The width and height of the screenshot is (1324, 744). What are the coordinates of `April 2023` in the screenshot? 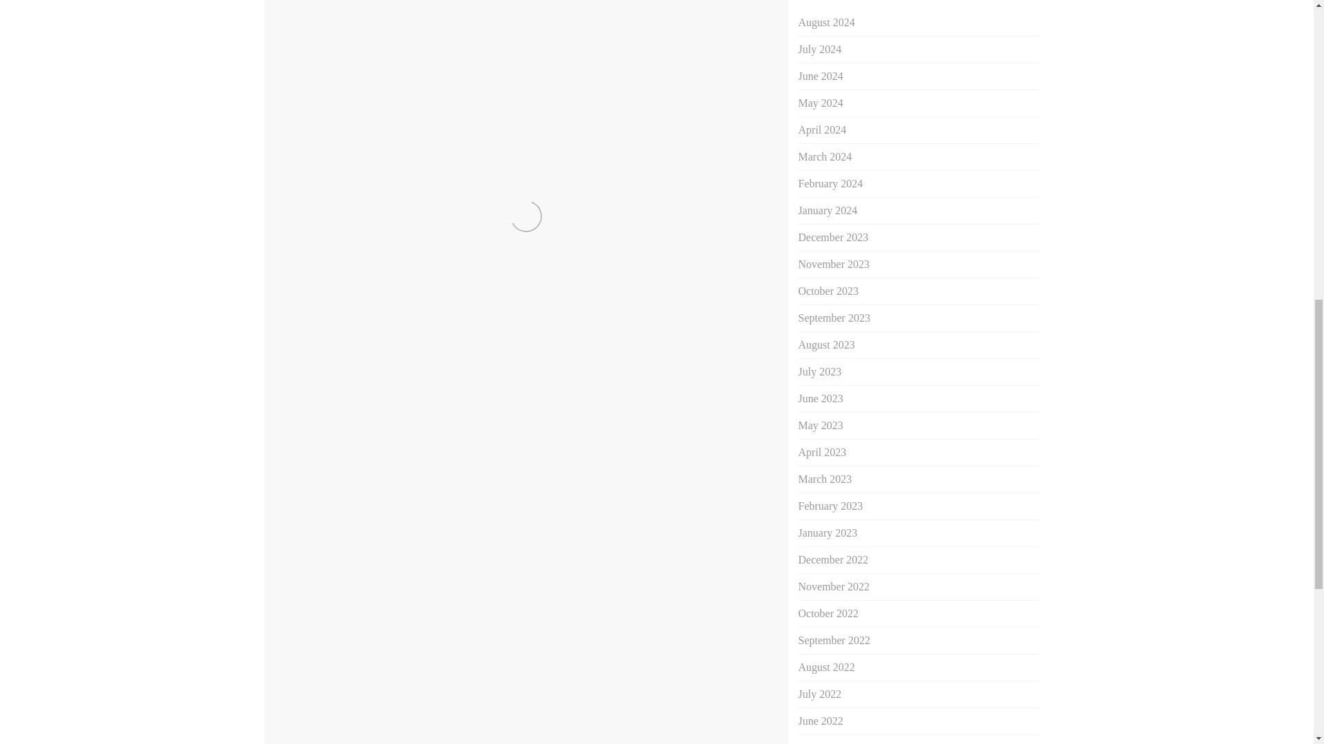 It's located at (822, 452).